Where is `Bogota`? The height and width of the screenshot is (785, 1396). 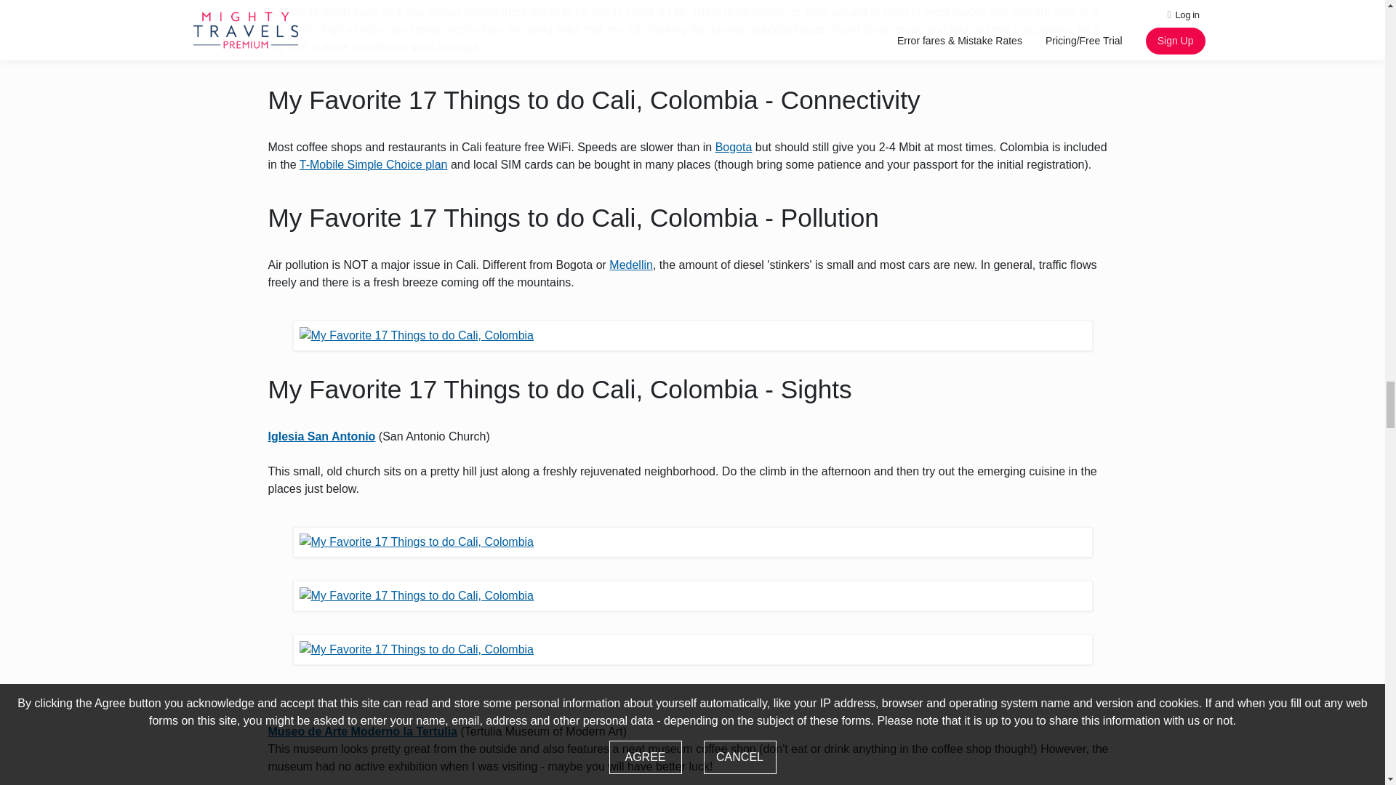
Bogota is located at coordinates (733, 147).